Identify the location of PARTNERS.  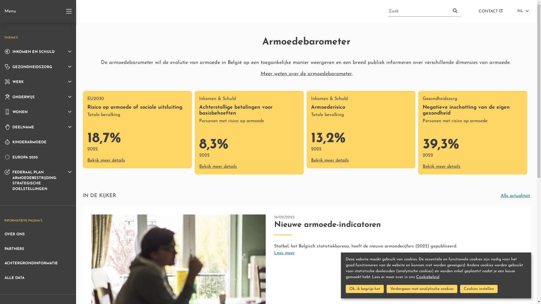
(38, 249).